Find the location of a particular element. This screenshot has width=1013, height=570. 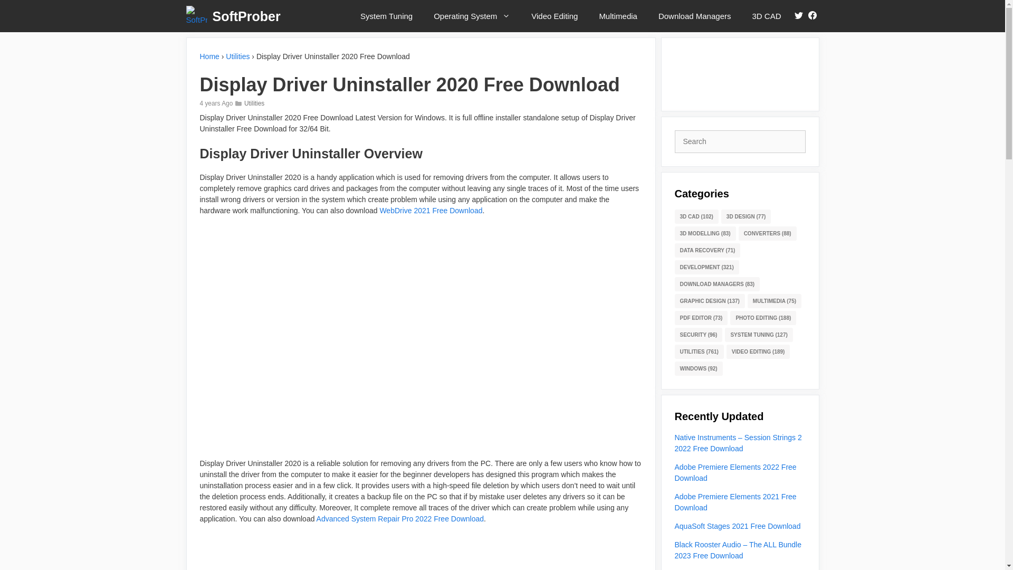

Download Managers is located at coordinates (694, 16).